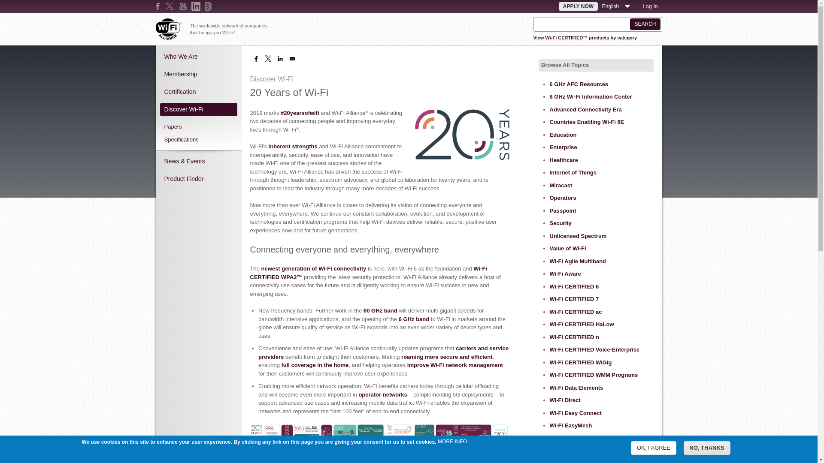 The height and width of the screenshot is (463, 824). Describe the element at coordinates (578, 236) in the screenshot. I see `Unlicensed Spectrum` at that location.